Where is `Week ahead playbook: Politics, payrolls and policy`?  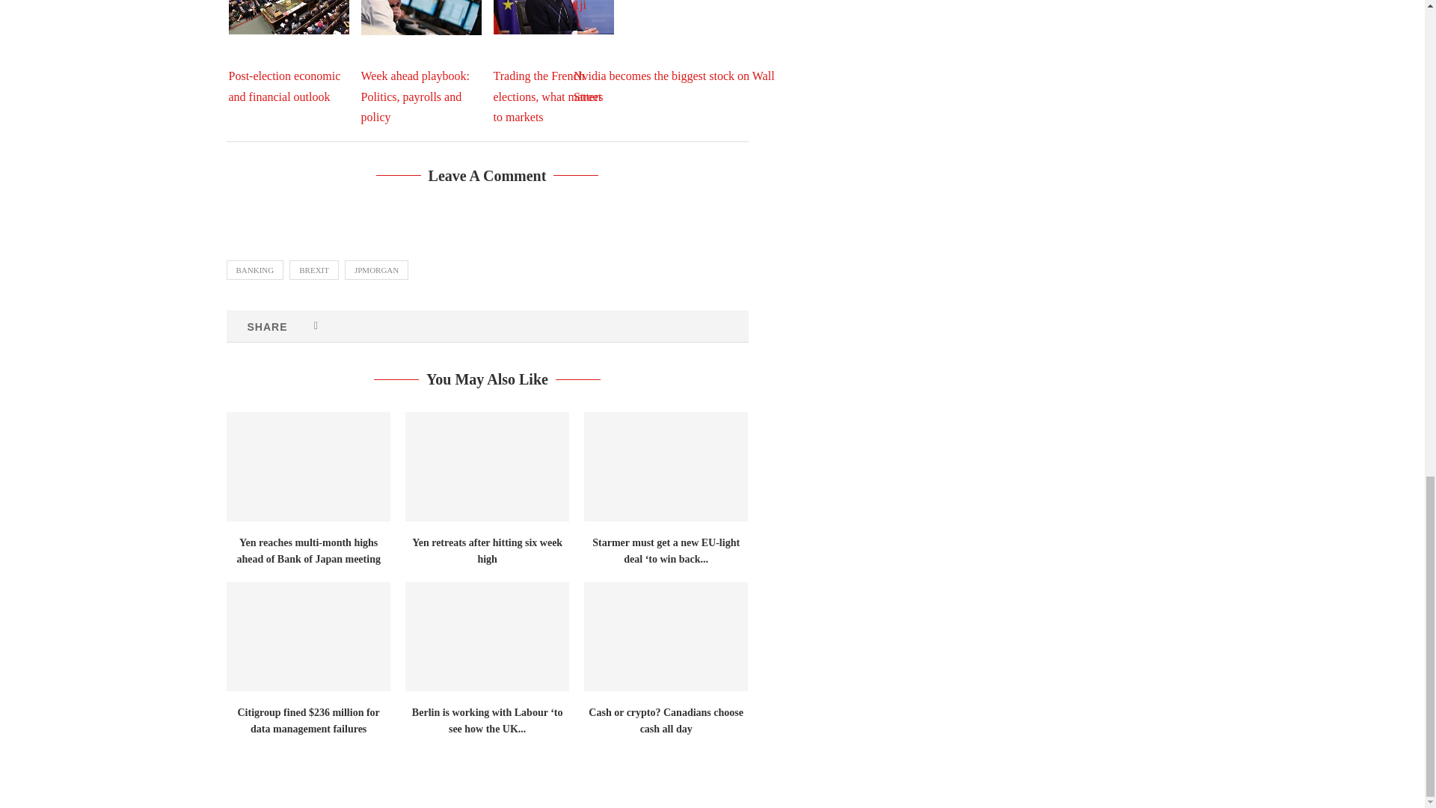
Week ahead playbook: Politics, payrolls and policy is located at coordinates (420, 17).